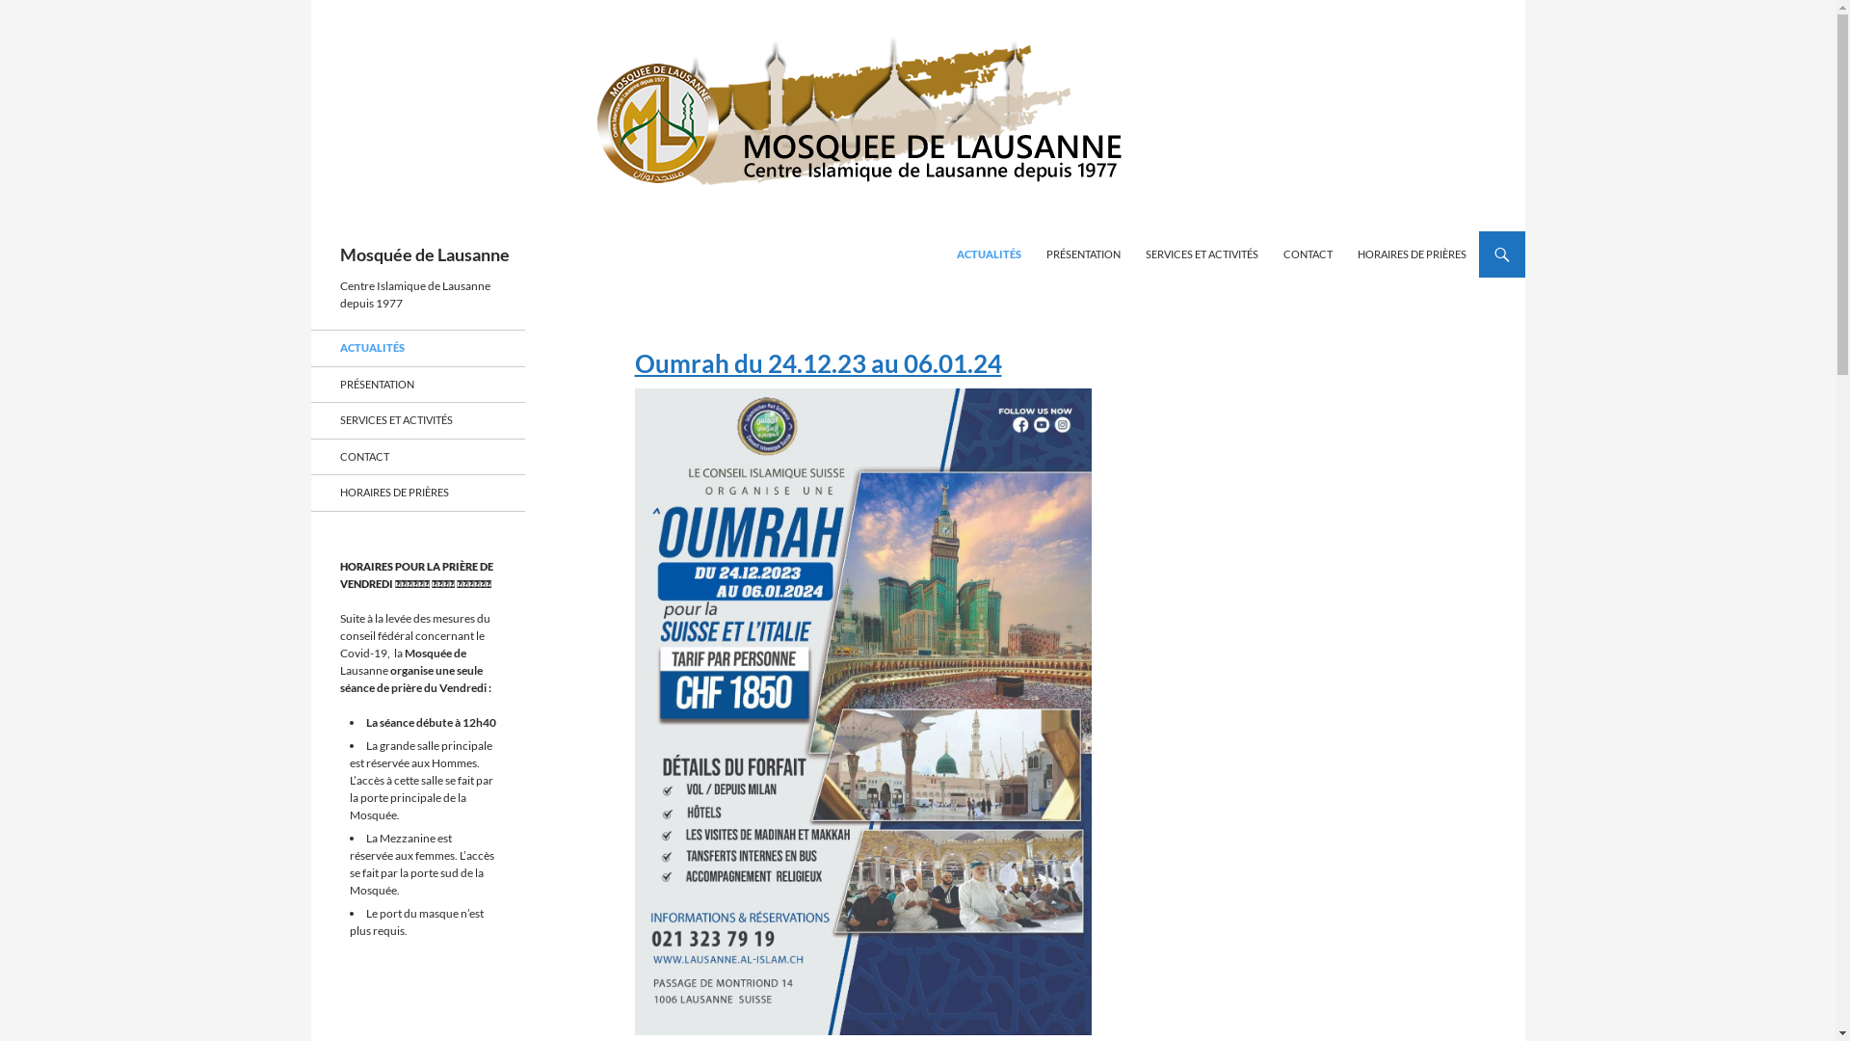  What do you see at coordinates (862, 692) in the screenshot?
I see `Oumrah du 24.12.23 au 06.01.24` at bounding box center [862, 692].